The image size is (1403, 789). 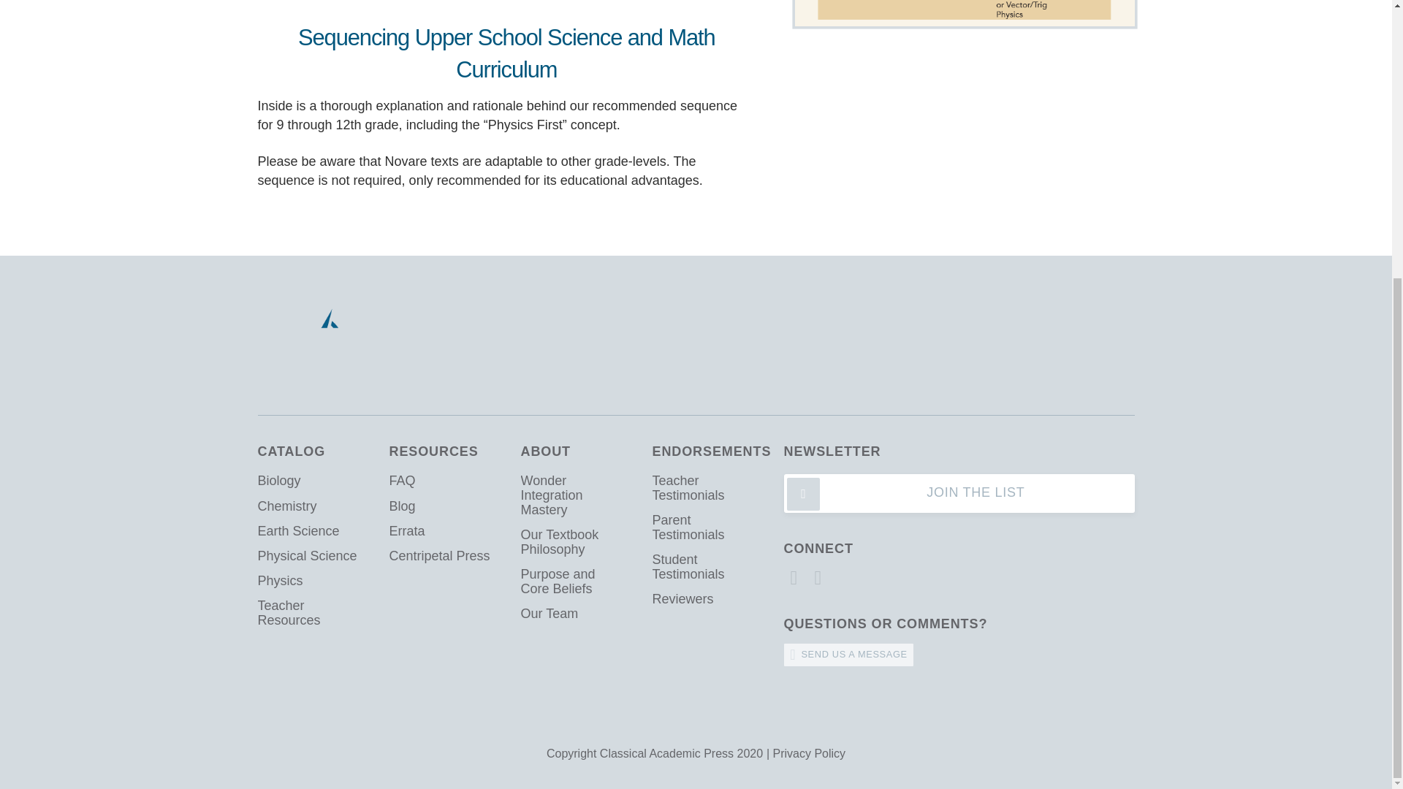 What do you see at coordinates (704, 488) in the screenshot?
I see `Teacher Testimonials` at bounding box center [704, 488].